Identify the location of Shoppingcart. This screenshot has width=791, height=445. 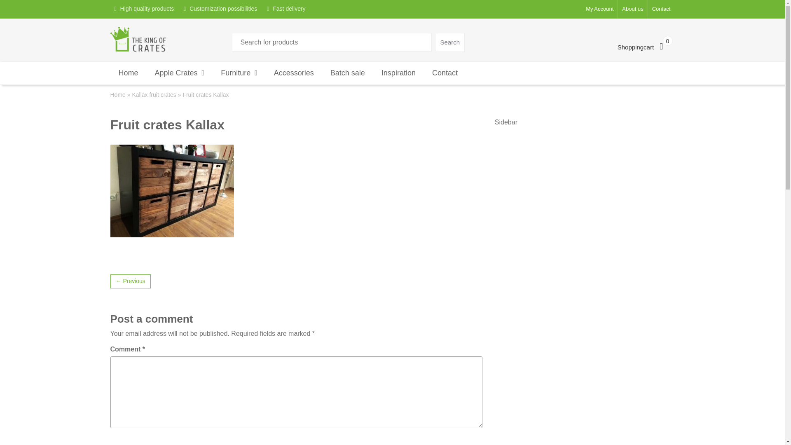
(646, 47).